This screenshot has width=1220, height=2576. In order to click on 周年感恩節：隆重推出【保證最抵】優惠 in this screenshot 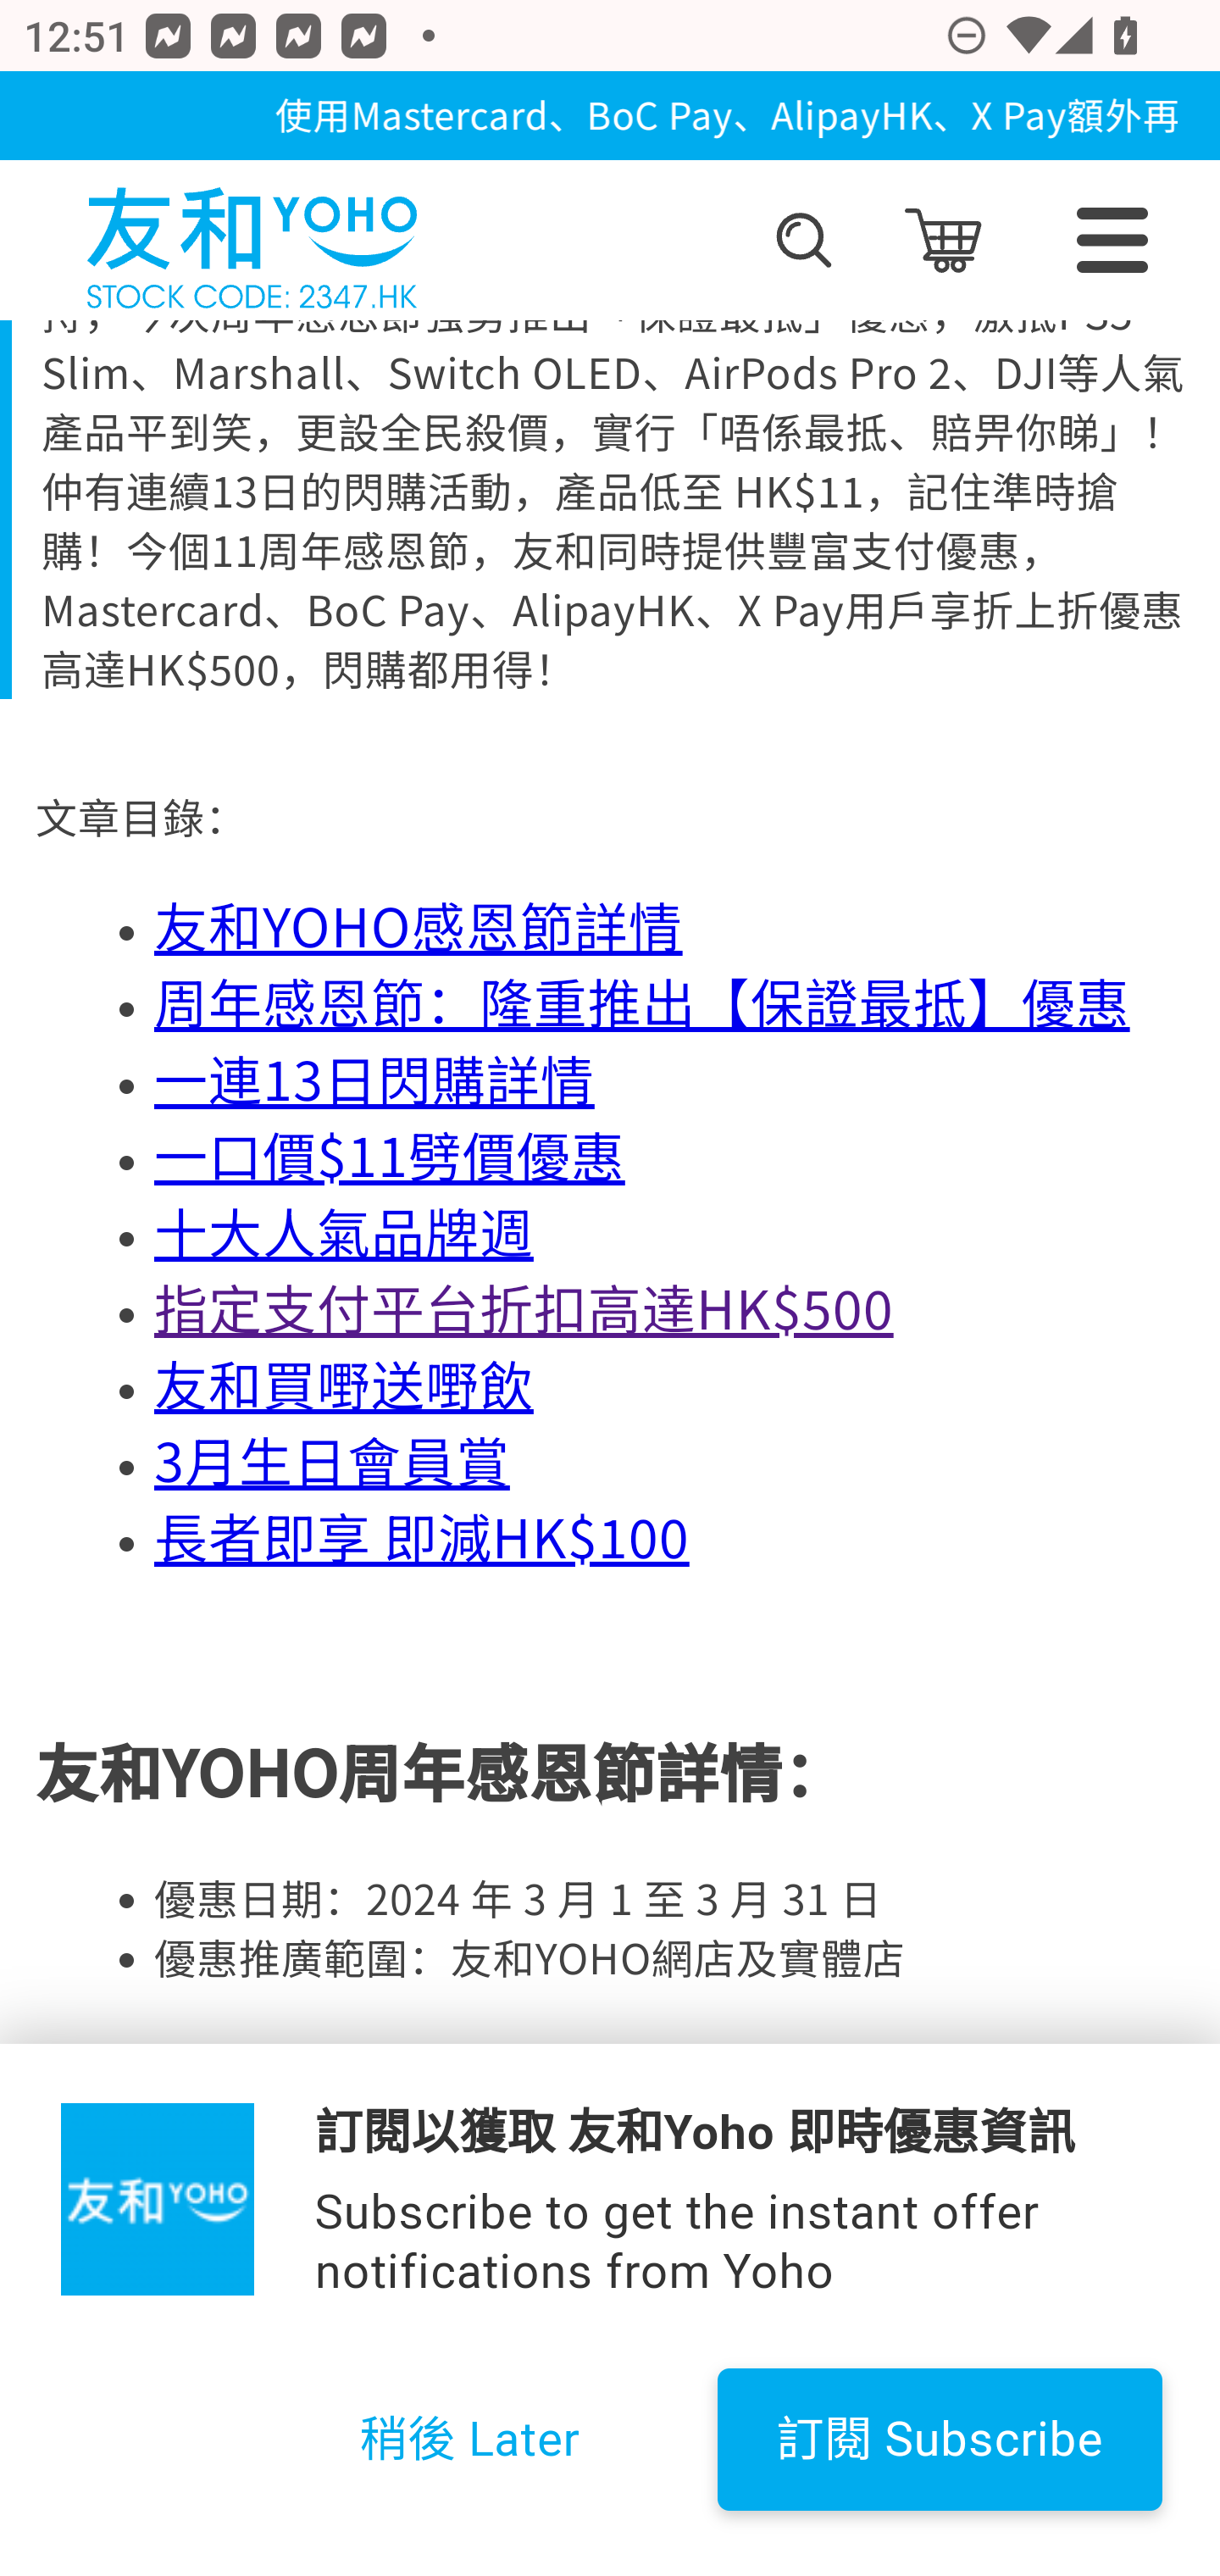, I will do `click(642, 1003)`.